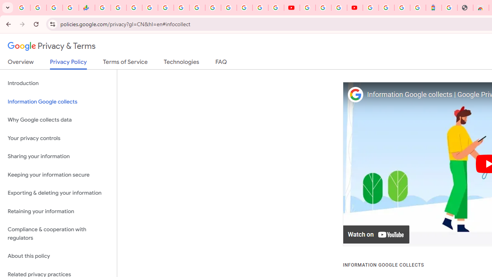  I want to click on Android TV Policies and Guidelines - Transparency Center, so click(197, 8).